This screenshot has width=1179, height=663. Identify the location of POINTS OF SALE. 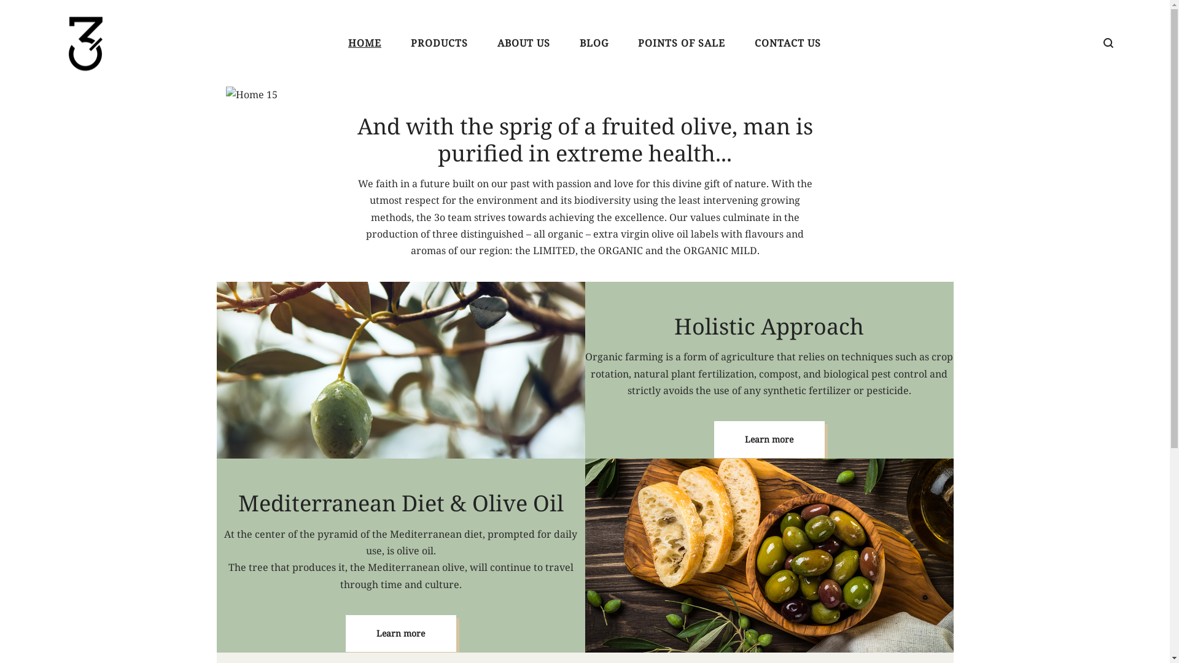
(682, 43).